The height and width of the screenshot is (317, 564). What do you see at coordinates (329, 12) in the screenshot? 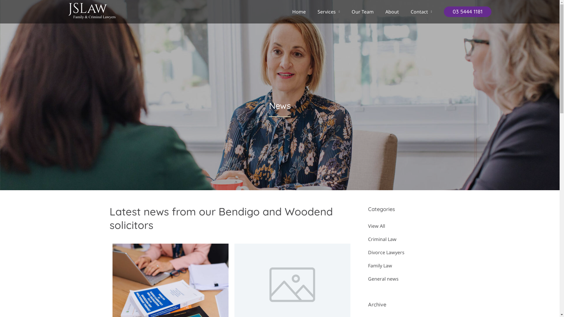
I see `Services` at bounding box center [329, 12].